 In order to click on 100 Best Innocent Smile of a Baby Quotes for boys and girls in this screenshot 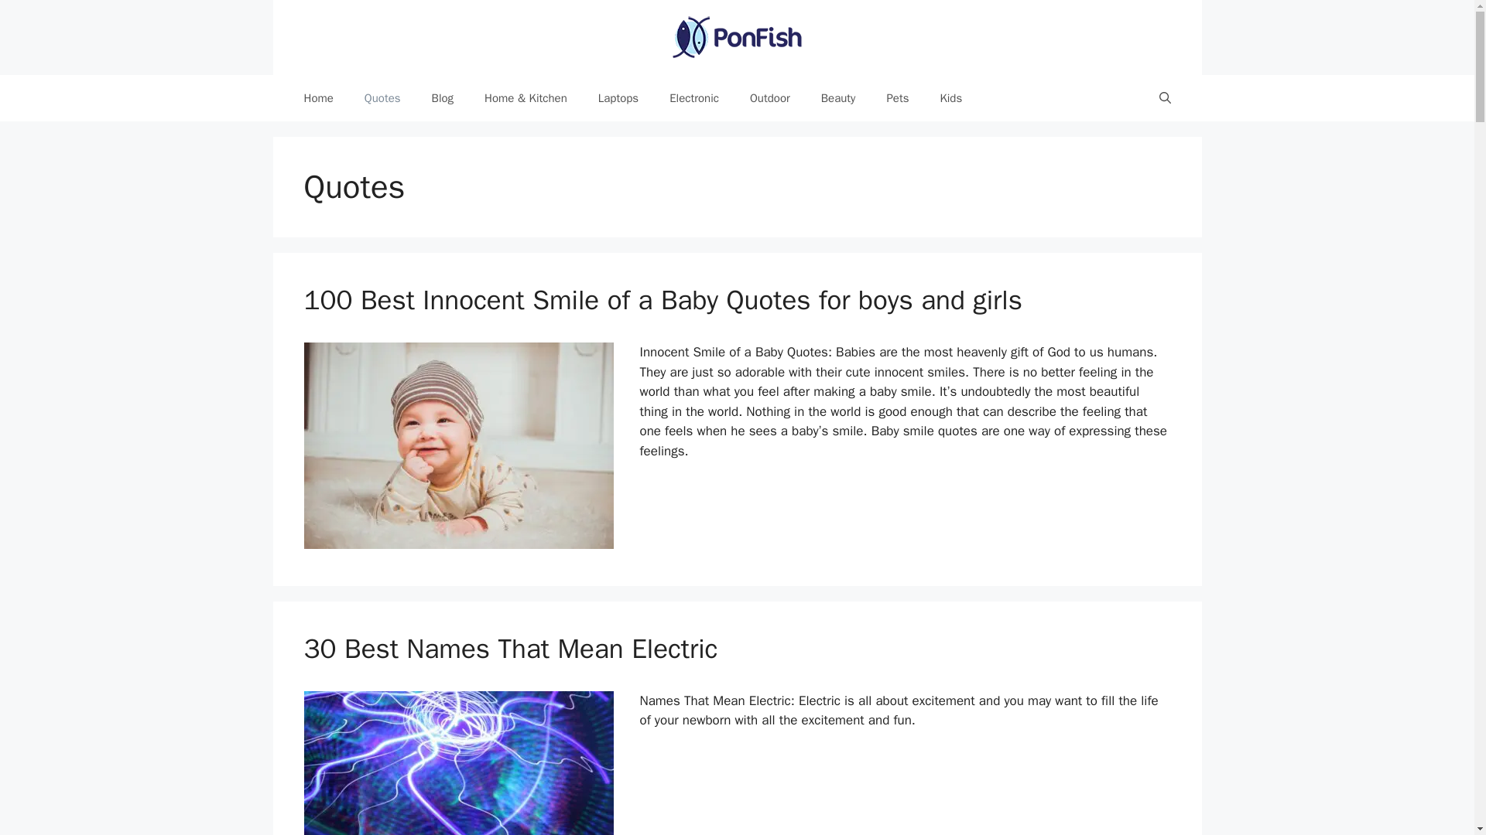, I will do `click(663, 300)`.